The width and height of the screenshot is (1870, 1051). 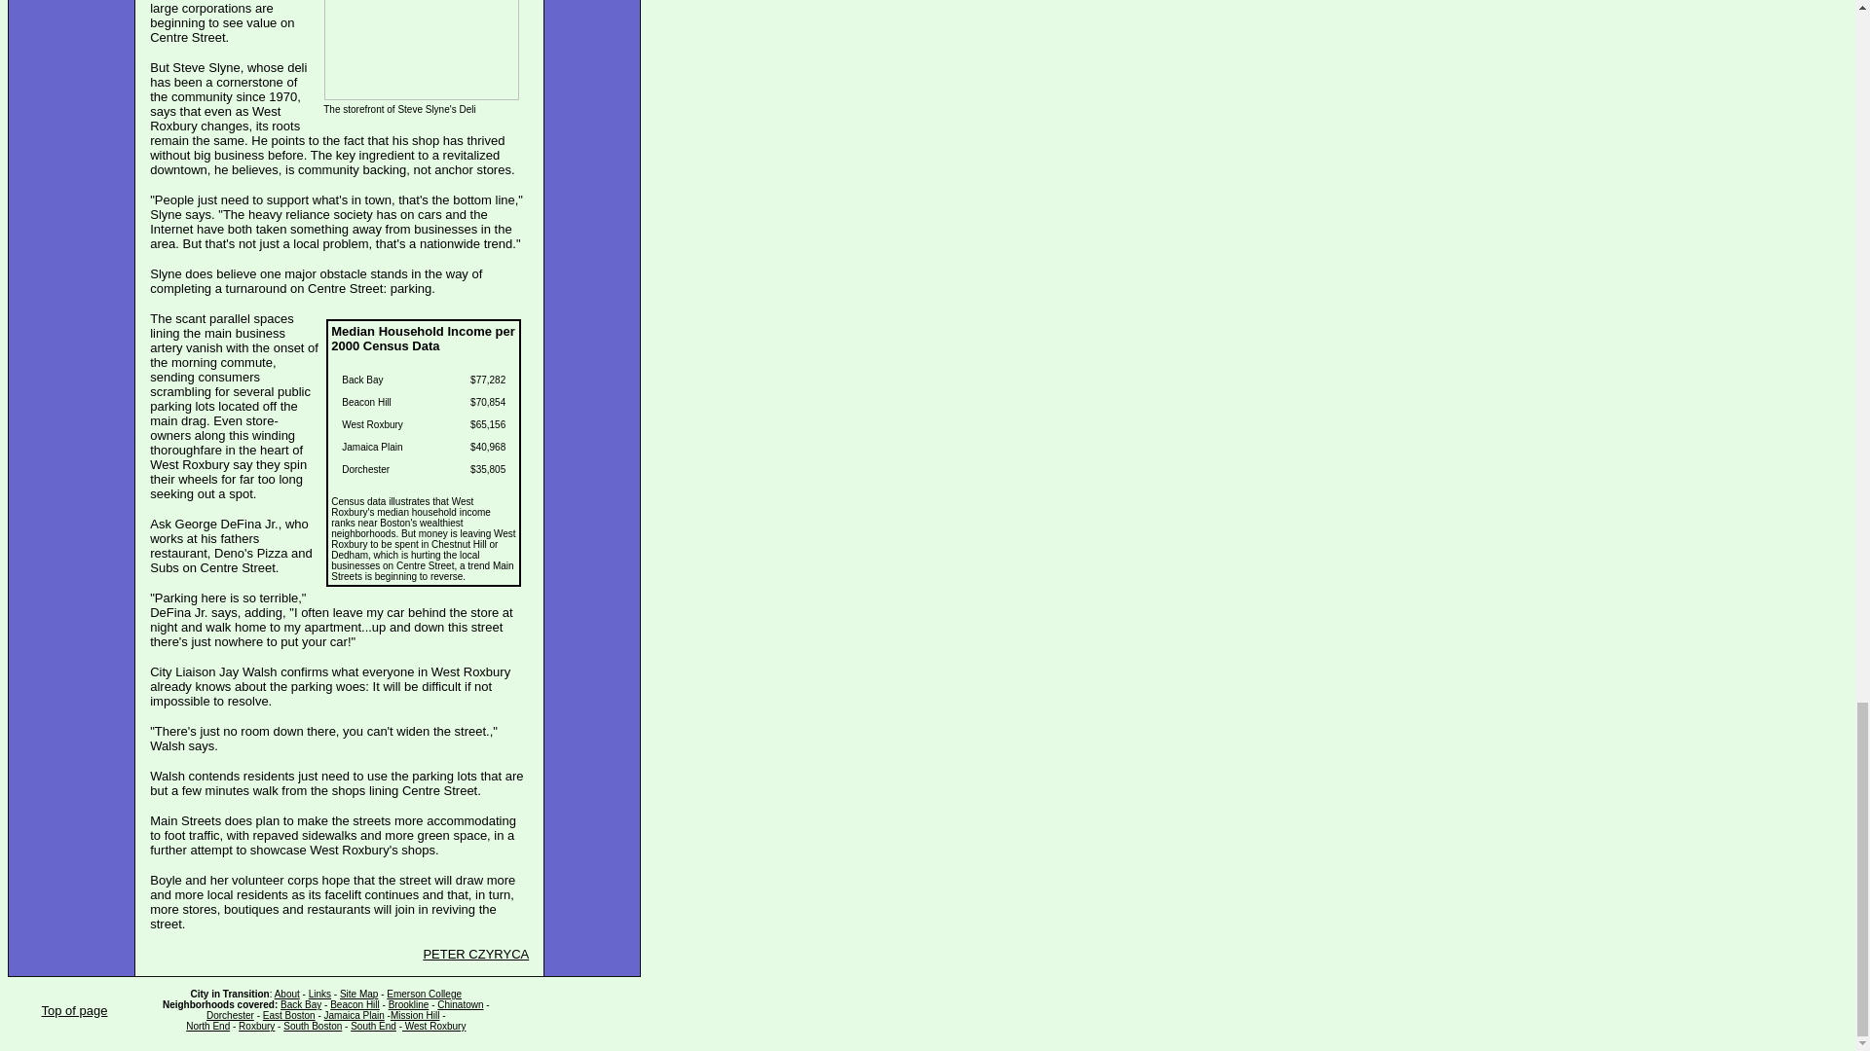 I want to click on Chinatown, so click(x=460, y=1004).